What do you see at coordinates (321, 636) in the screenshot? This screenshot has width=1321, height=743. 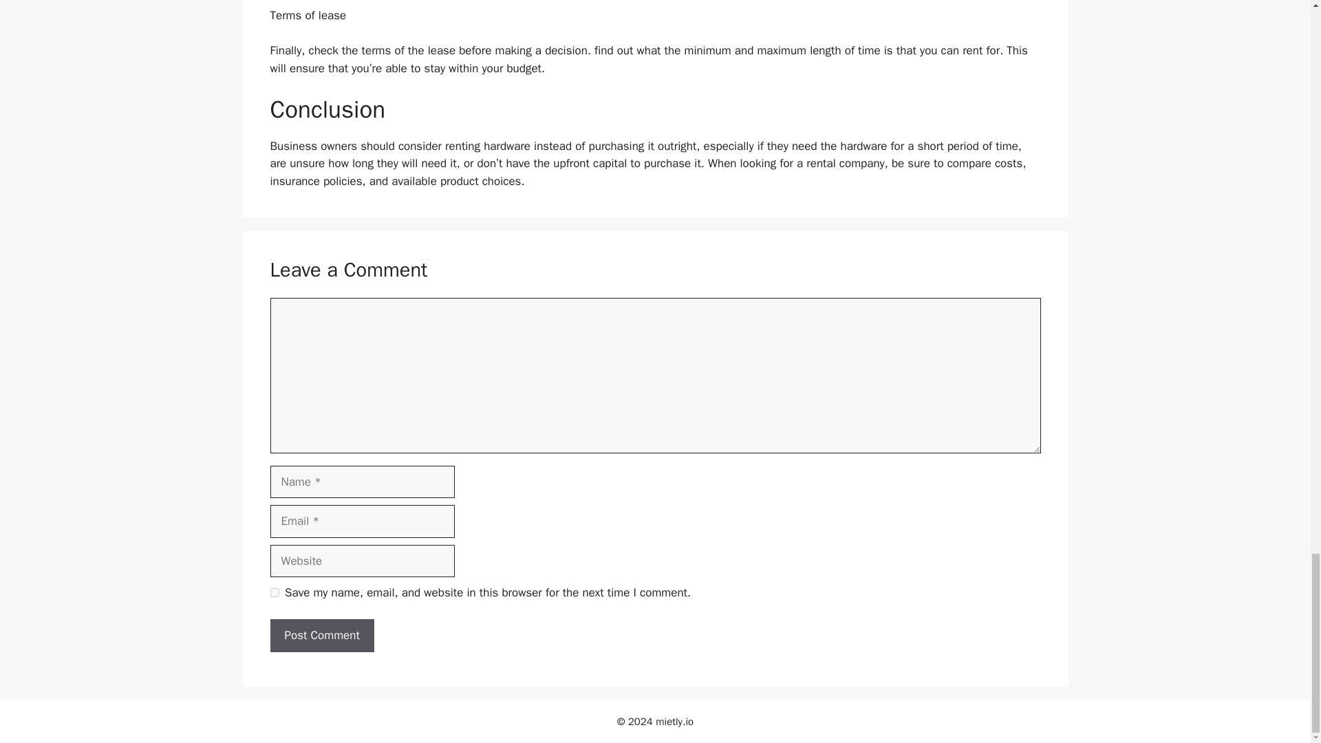 I see `Post Comment` at bounding box center [321, 636].